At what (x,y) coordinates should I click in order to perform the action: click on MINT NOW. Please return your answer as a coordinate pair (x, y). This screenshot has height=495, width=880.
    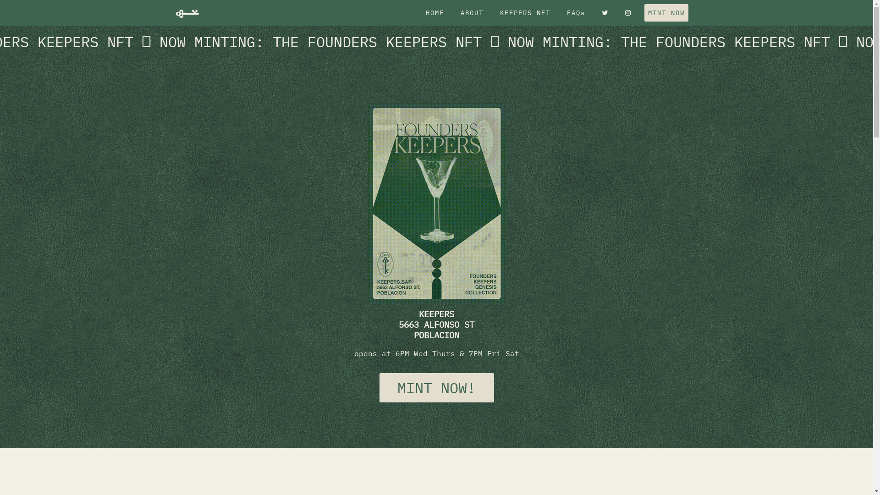
    Looking at the image, I should click on (666, 13).